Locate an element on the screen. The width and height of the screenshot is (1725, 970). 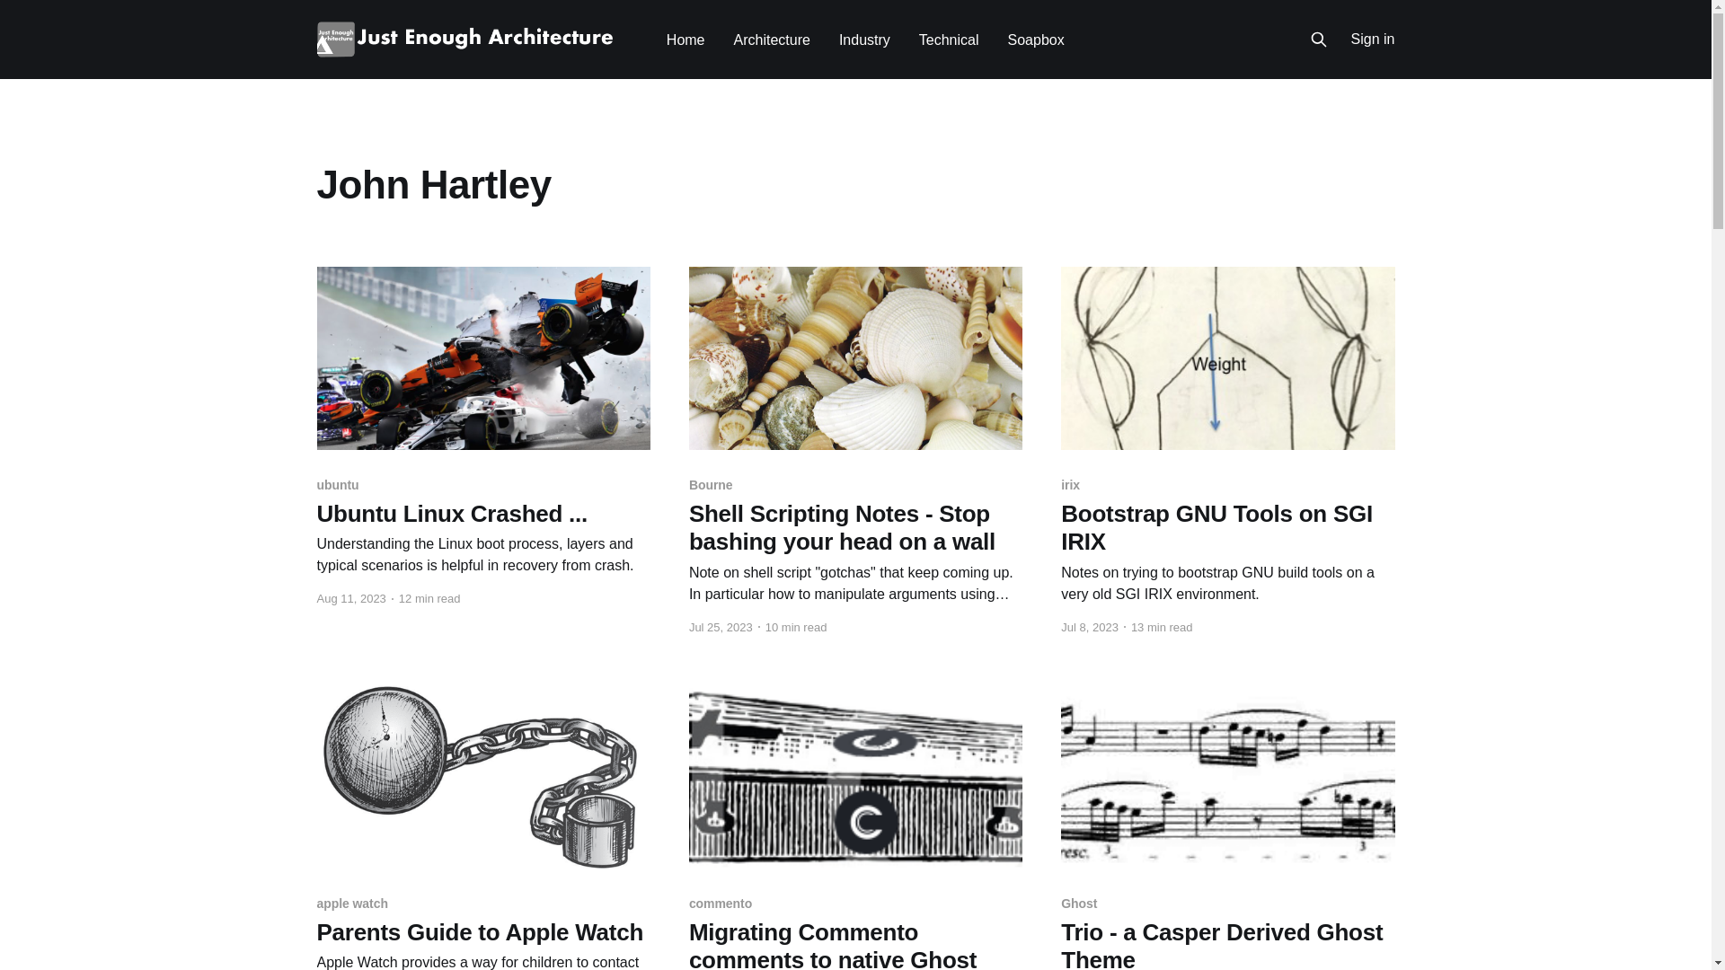
Technical is located at coordinates (949, 40).